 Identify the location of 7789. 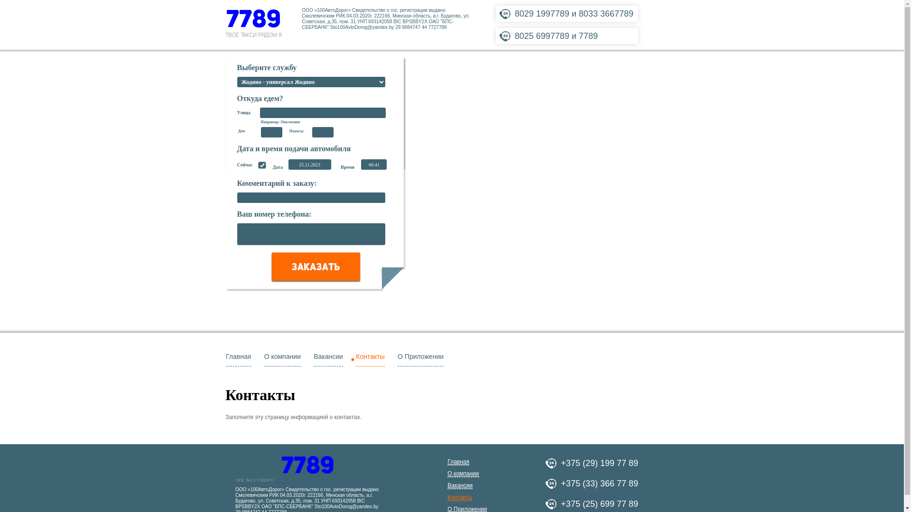
(307, 467).